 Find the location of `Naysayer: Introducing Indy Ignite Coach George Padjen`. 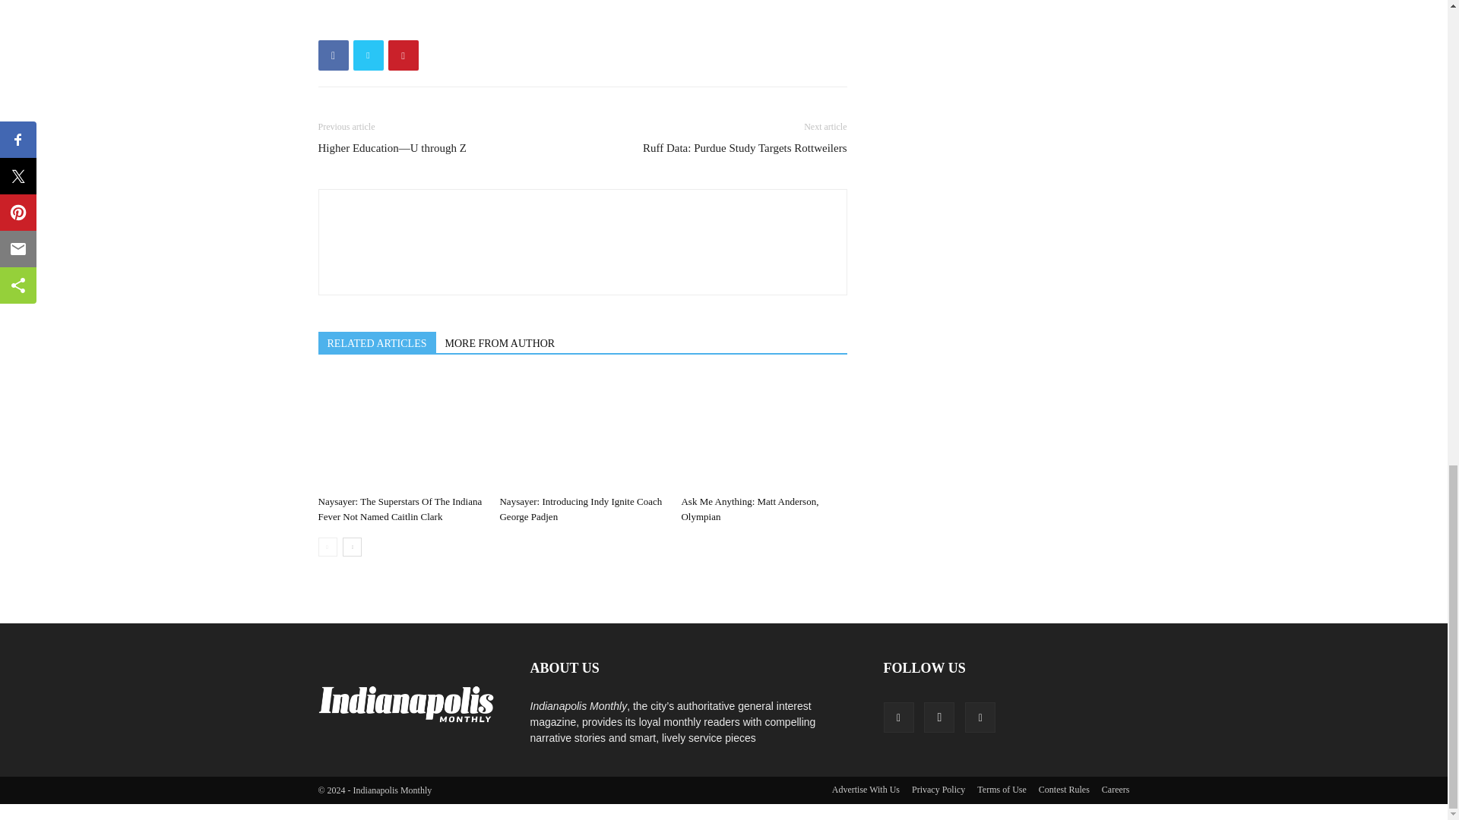

Naysayer: Introducing Indy Ignite Coach George Padjen is located at coordinates (582, 431).